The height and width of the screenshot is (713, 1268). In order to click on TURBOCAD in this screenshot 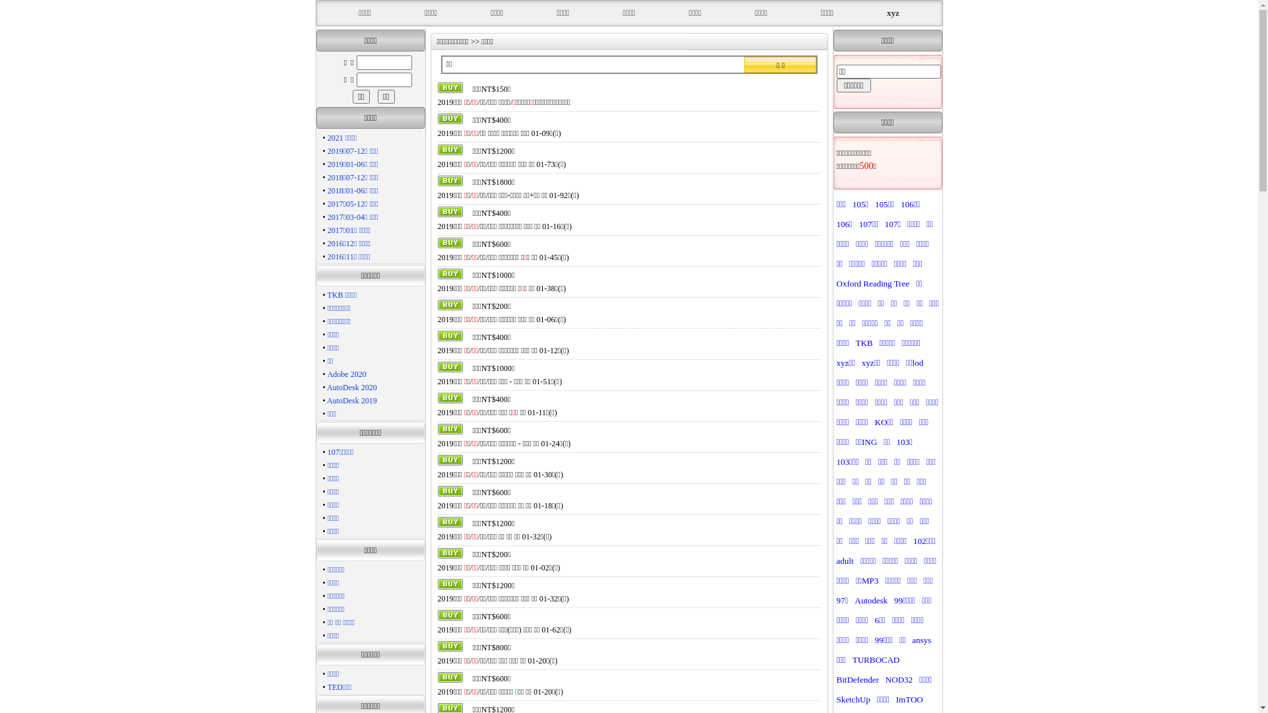, I will do `click(876, 660)`.